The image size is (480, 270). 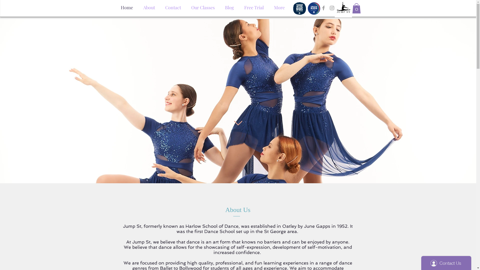 I want to click on About, so click(x=149, y=6).